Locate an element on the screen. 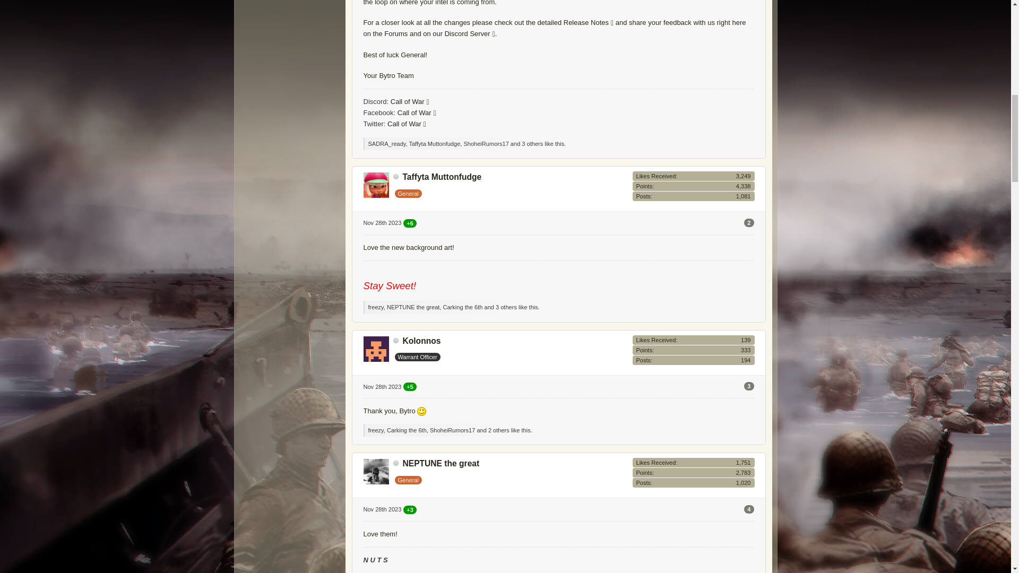 The width and height of the screenshot is (1019, 573). Taffyta Muttonfudge is online is located at coordinates (396, 177).